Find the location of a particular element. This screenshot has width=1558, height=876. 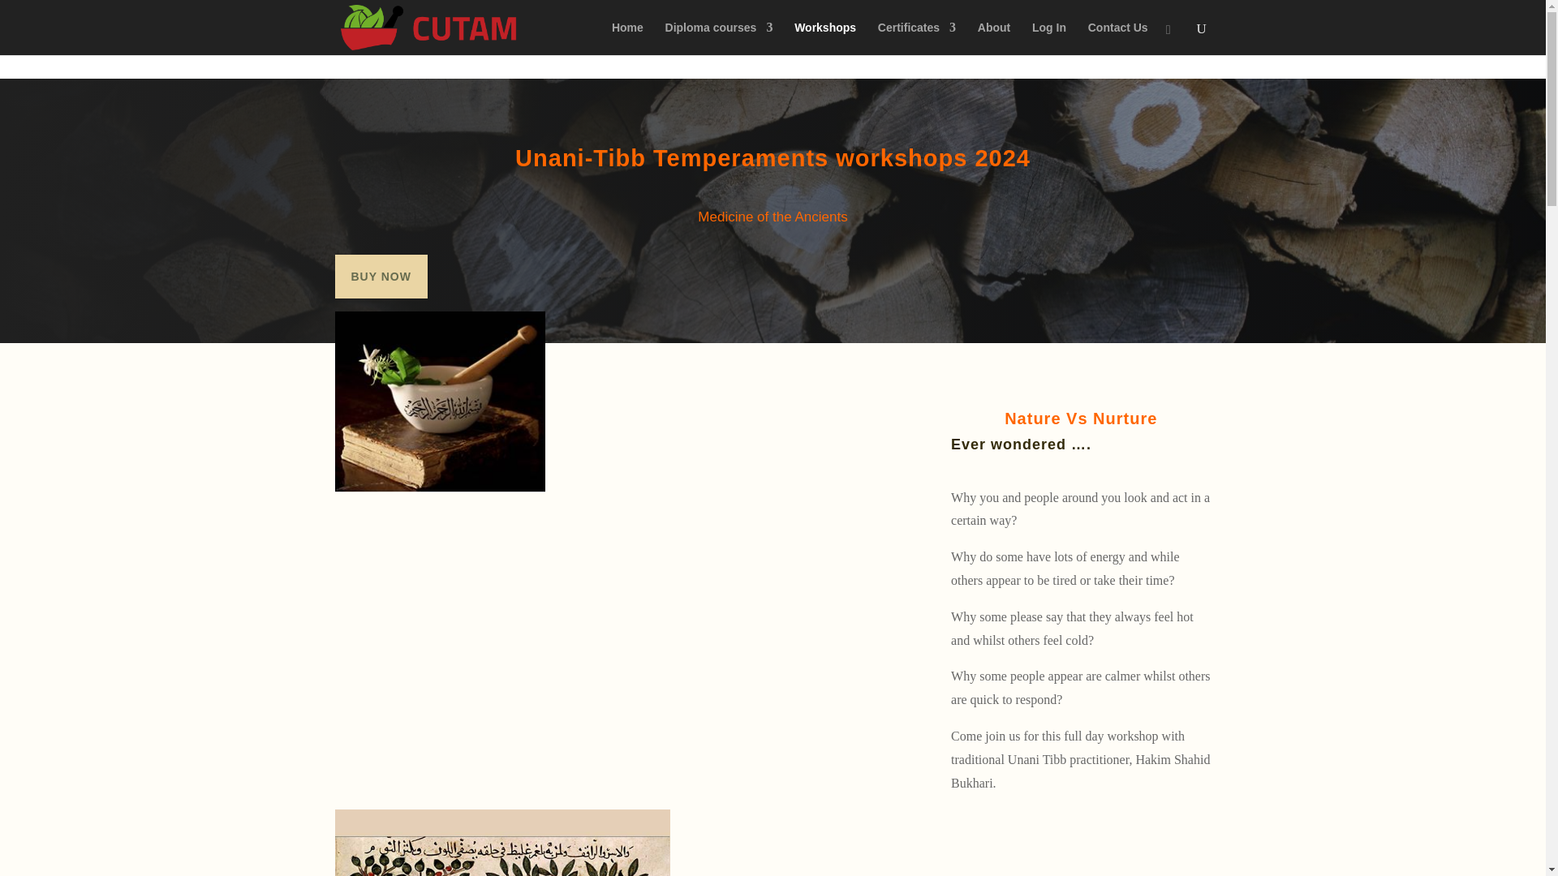

Contact Us is located at coordinates (1118, 39).